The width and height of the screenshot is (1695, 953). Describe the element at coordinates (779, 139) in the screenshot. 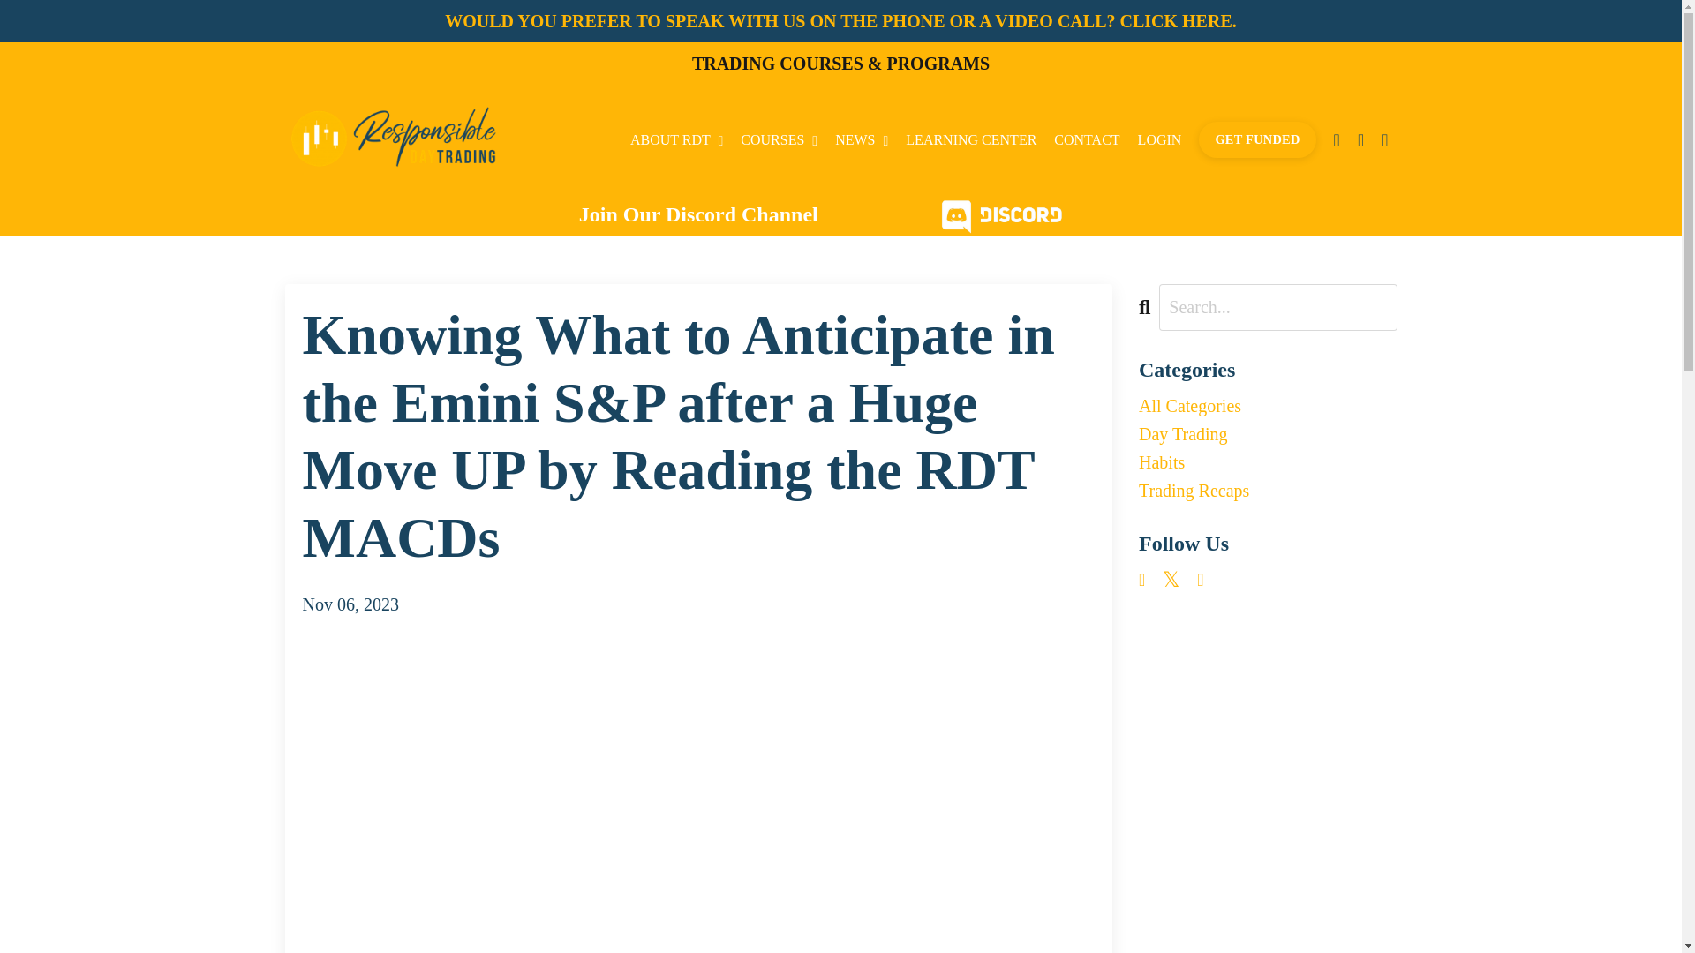

I see `COURSES` at that location.